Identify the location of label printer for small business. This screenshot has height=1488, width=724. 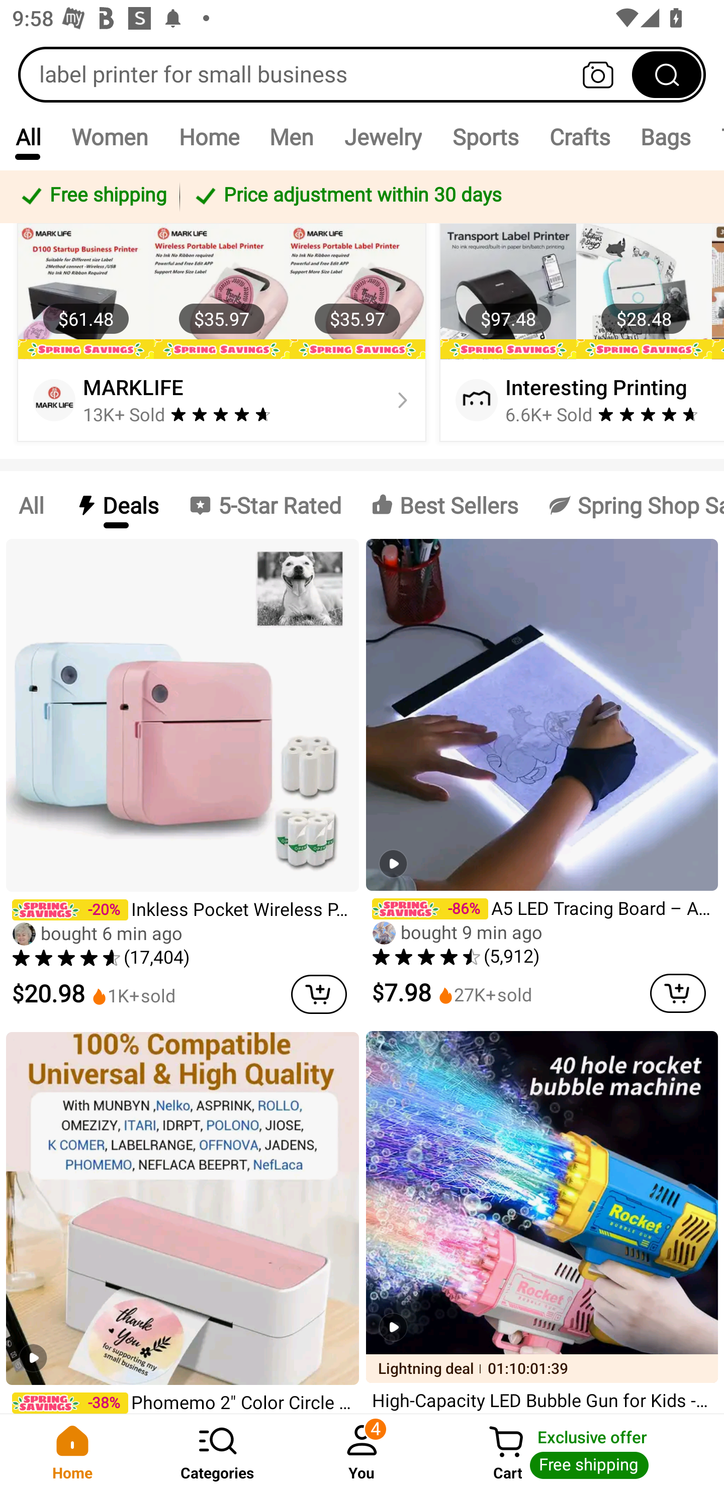
(362, 74).